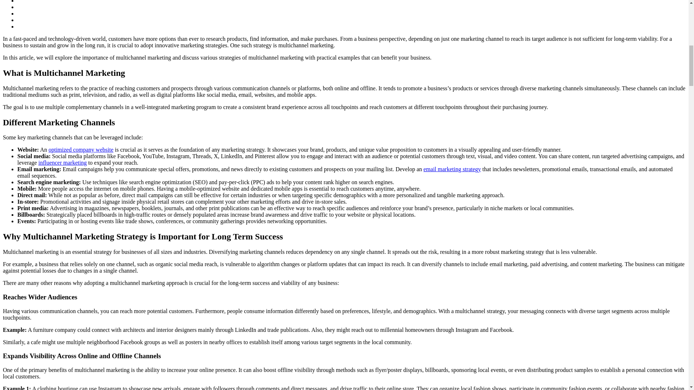  Describe the element at coordinates (62, 162) in the screenshot. I see `influencer marketing` at that location.